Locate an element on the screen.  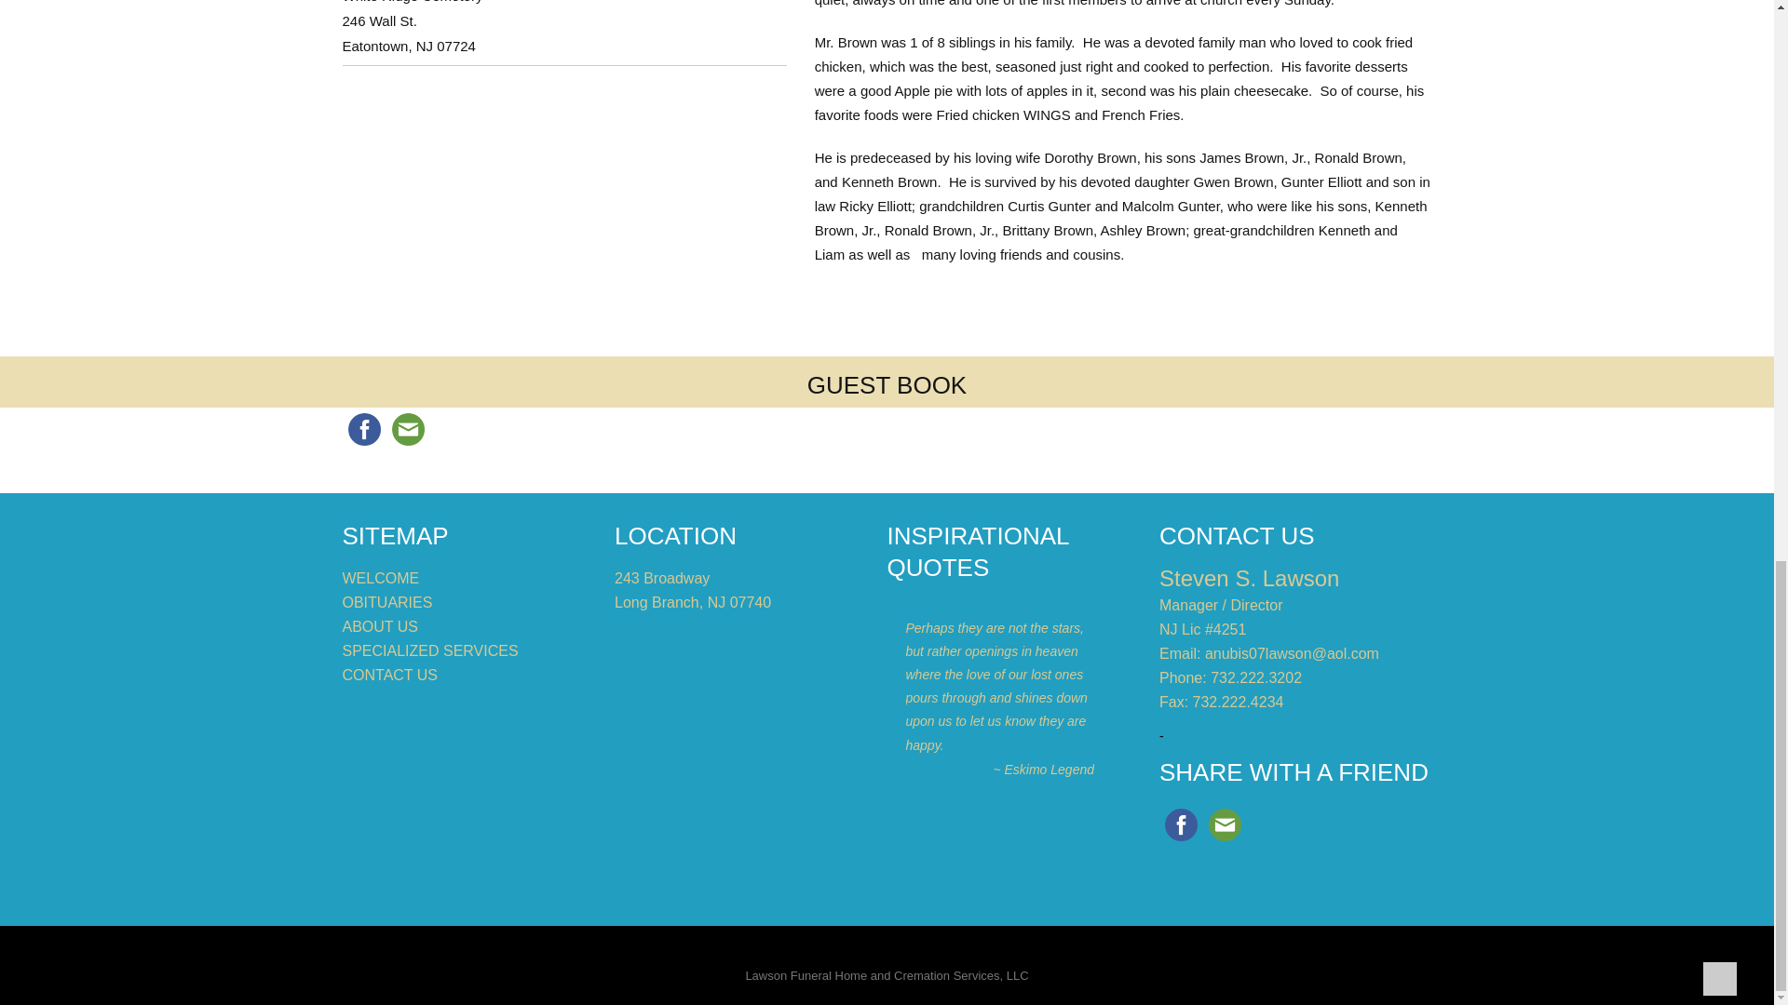
OBITUARIES is located at coordinates (387, 602).